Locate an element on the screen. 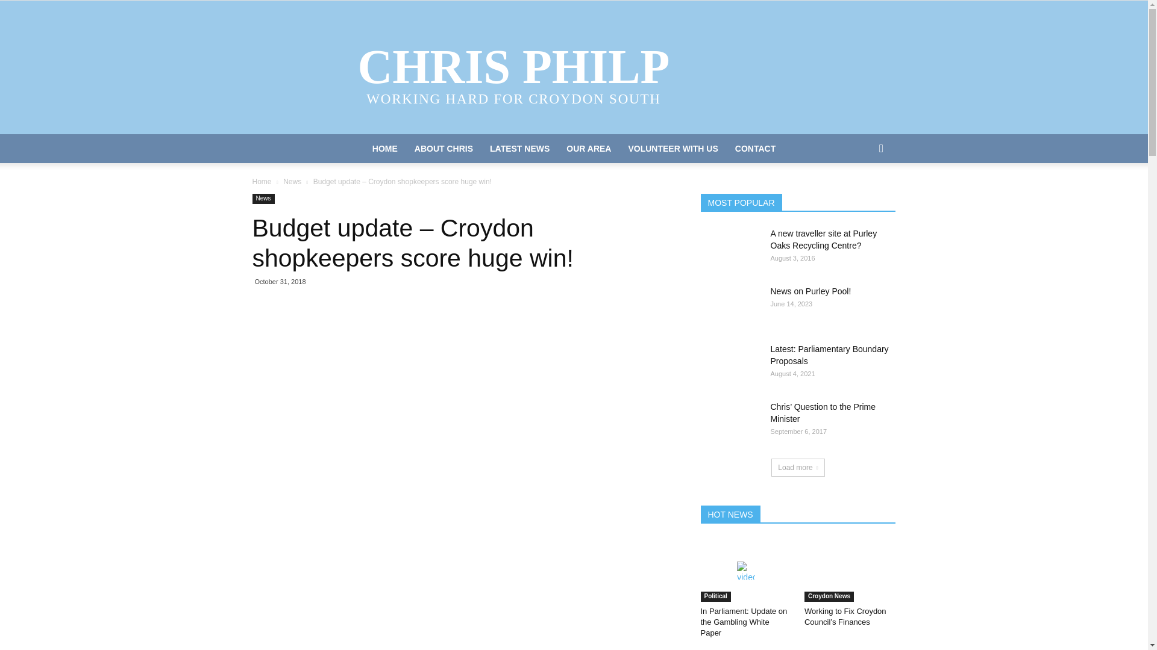 The height and width of the screenshot is (650, 1157). ABOUT CHRIS is located at coordinates (444, 148).